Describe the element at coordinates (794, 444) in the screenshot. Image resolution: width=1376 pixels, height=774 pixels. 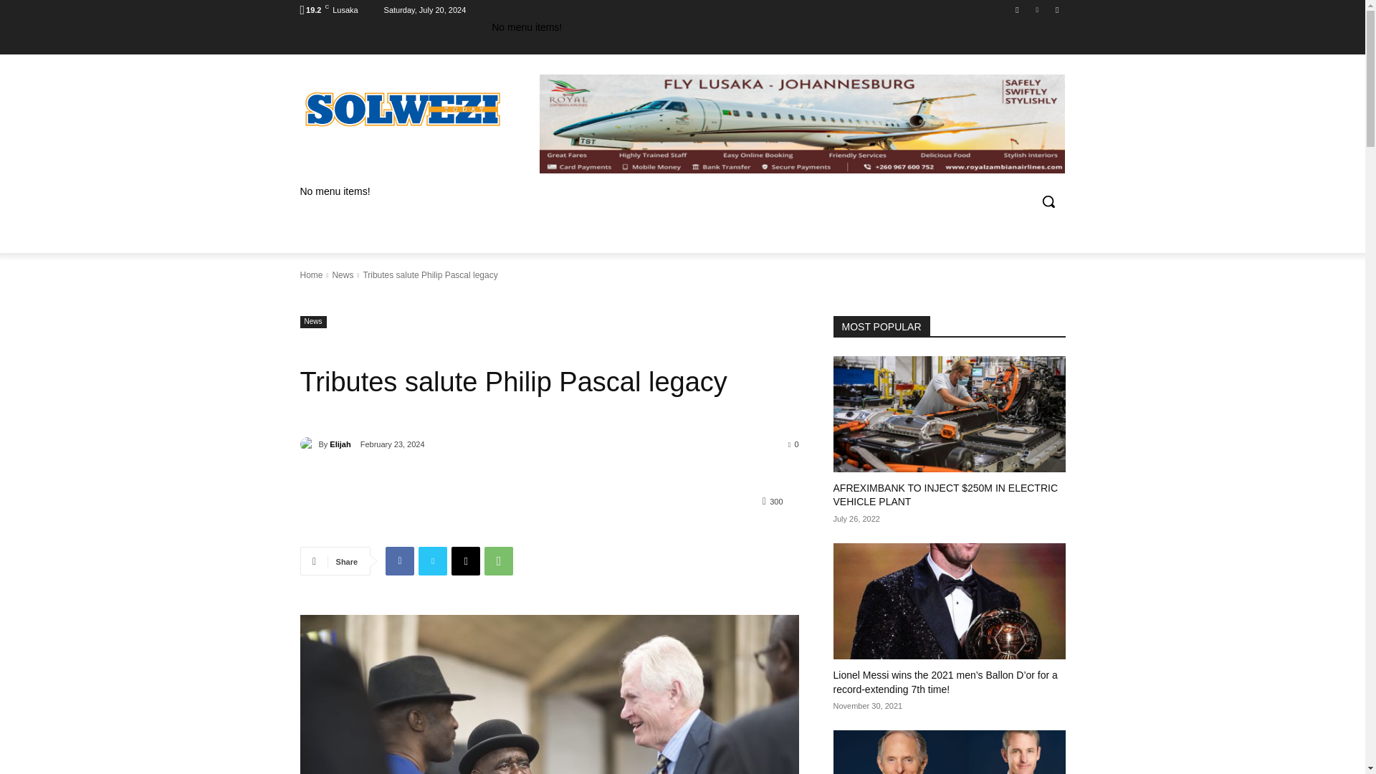
I see `0` at that location.